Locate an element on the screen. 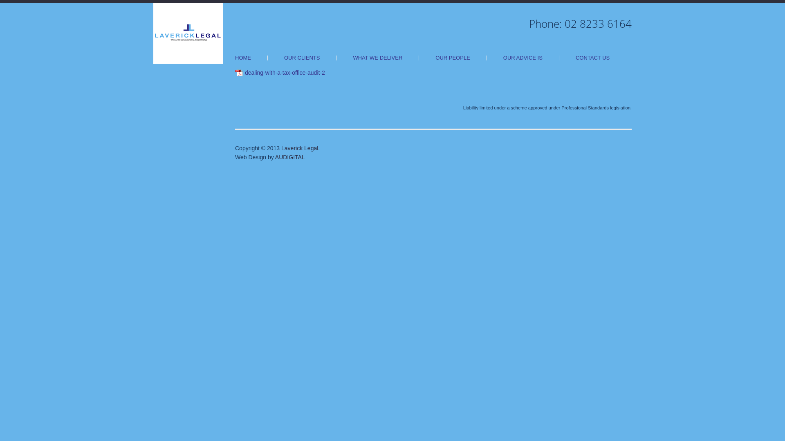  Laverick Legal is located at coordinates (188, 33).